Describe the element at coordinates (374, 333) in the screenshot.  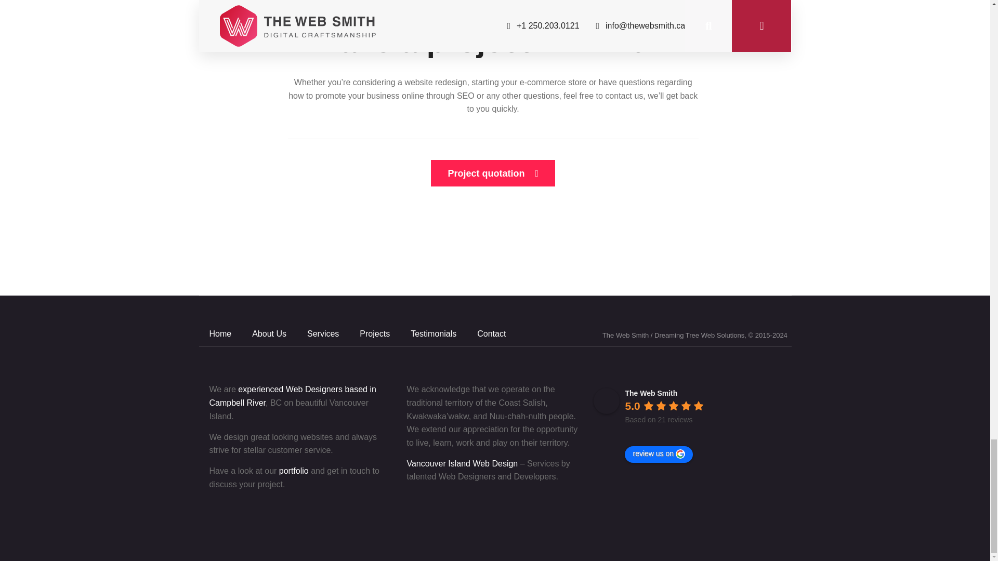
I see `Projects` at that location.